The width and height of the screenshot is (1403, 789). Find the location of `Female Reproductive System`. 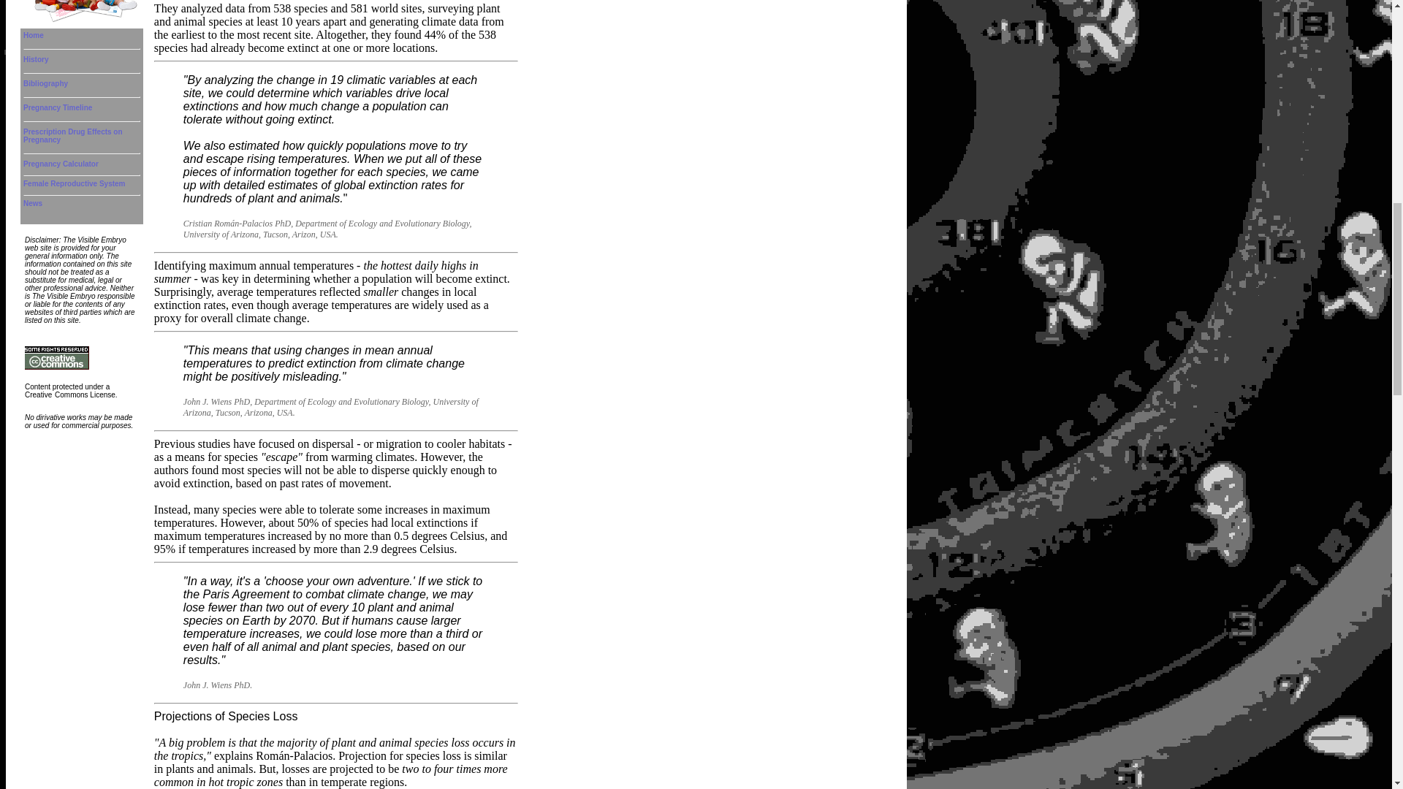

Female Reproductive System is located at coordinates (75, 184).